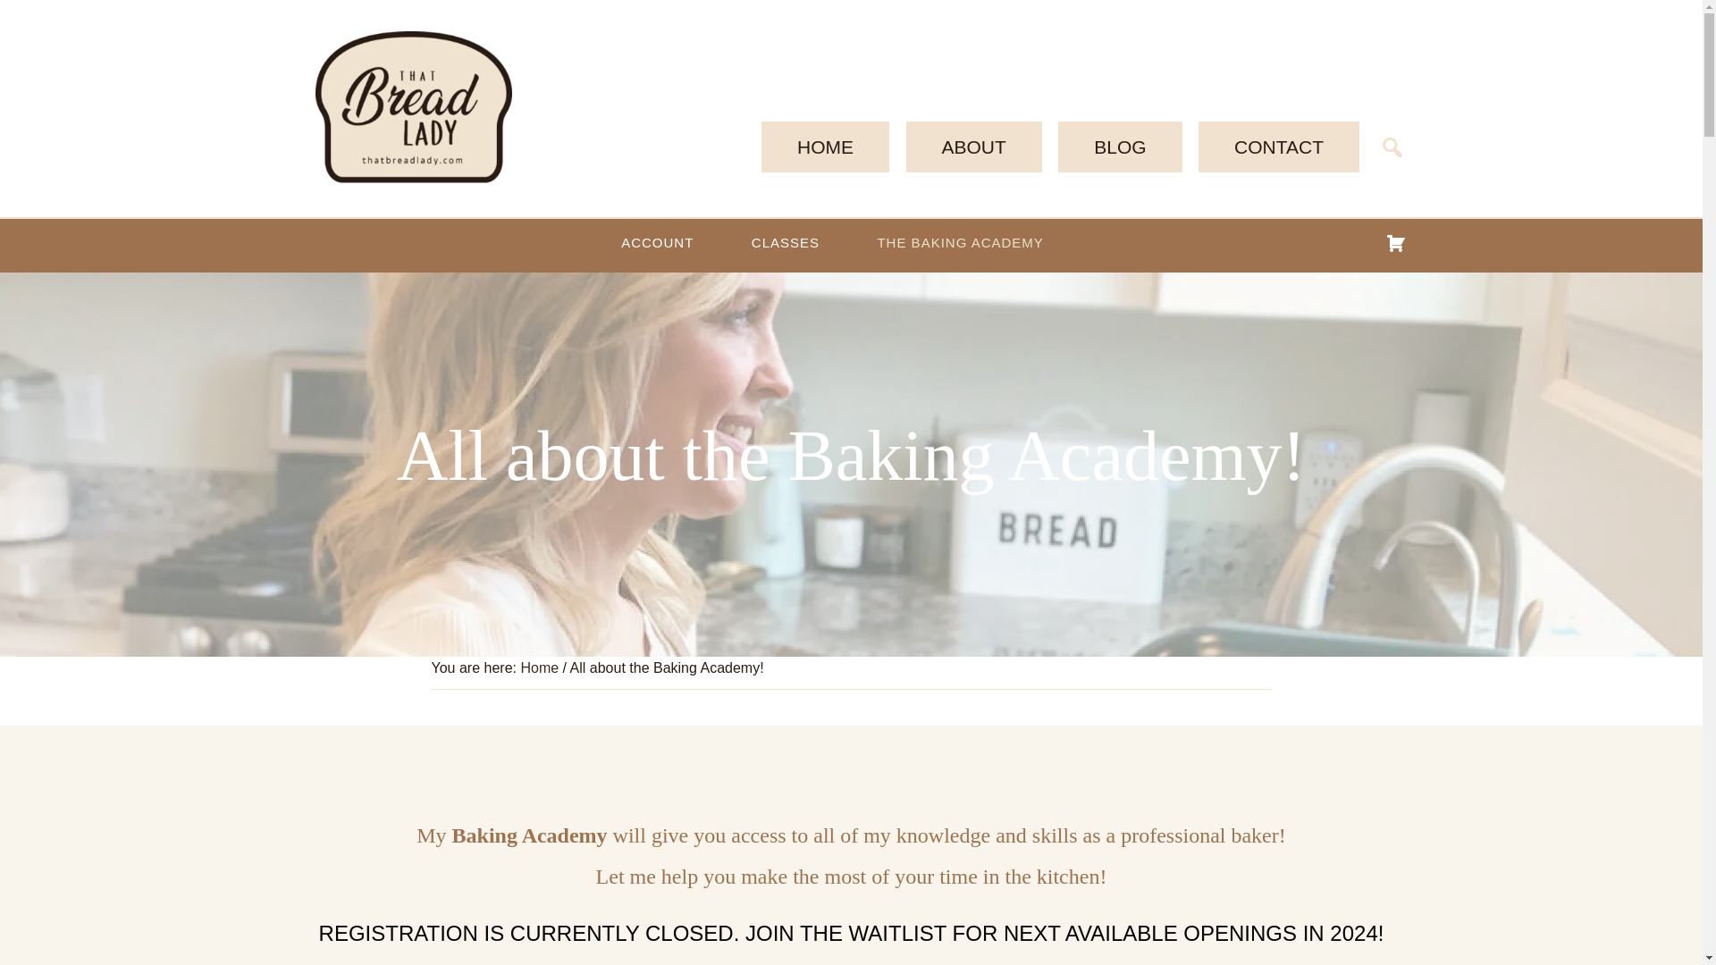 The height and width of the screenshot is (965, 1716). Describe the element at coordinates (1278, 147) in the screenshot. I see `CONTACT` at that location.